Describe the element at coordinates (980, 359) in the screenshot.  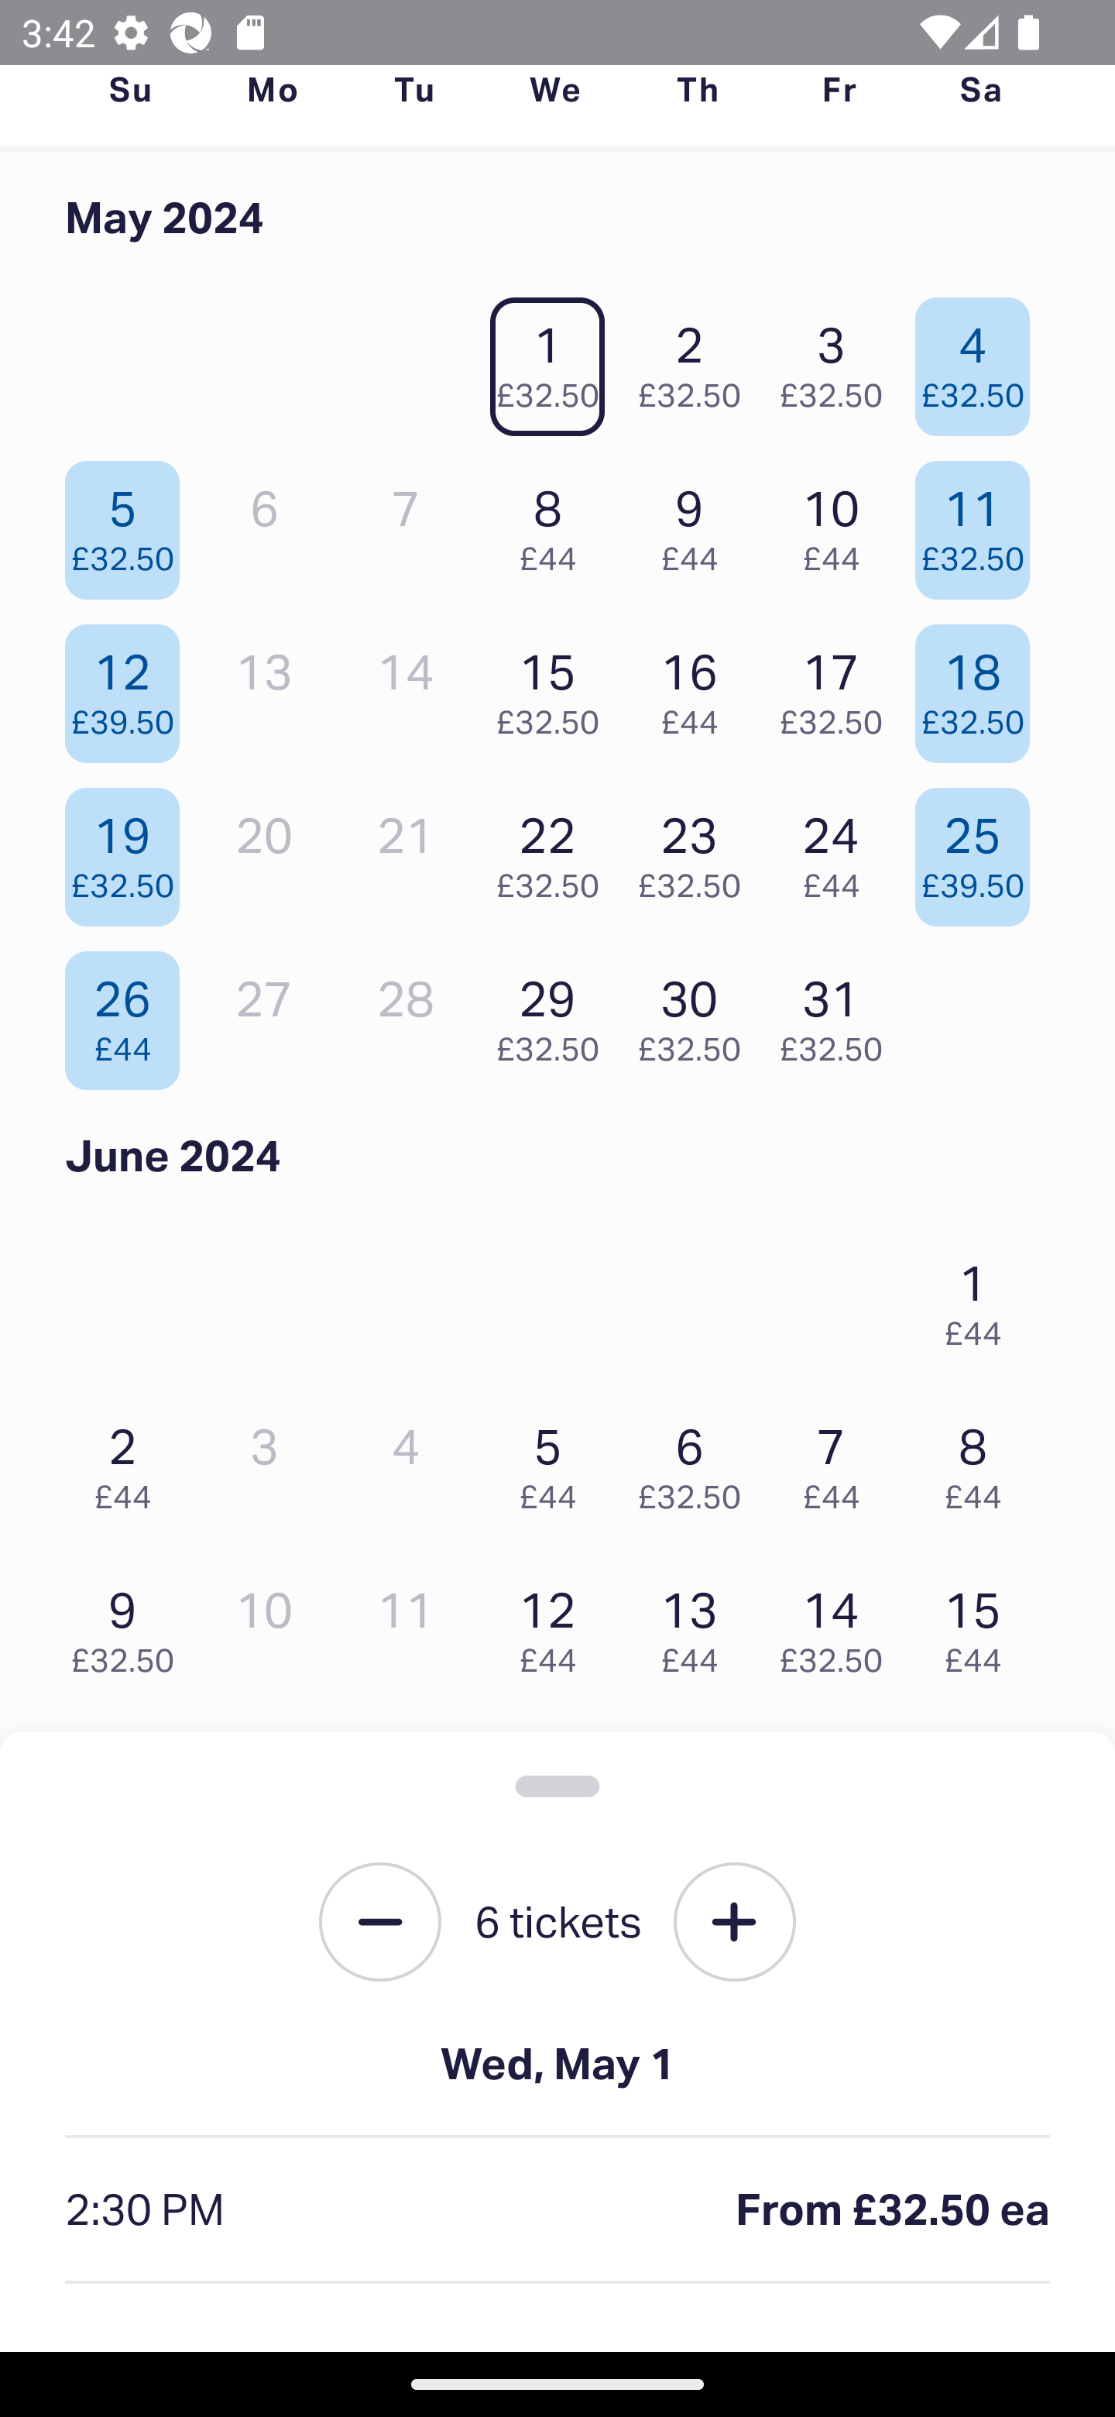
I see `4 £32.50` at that location.